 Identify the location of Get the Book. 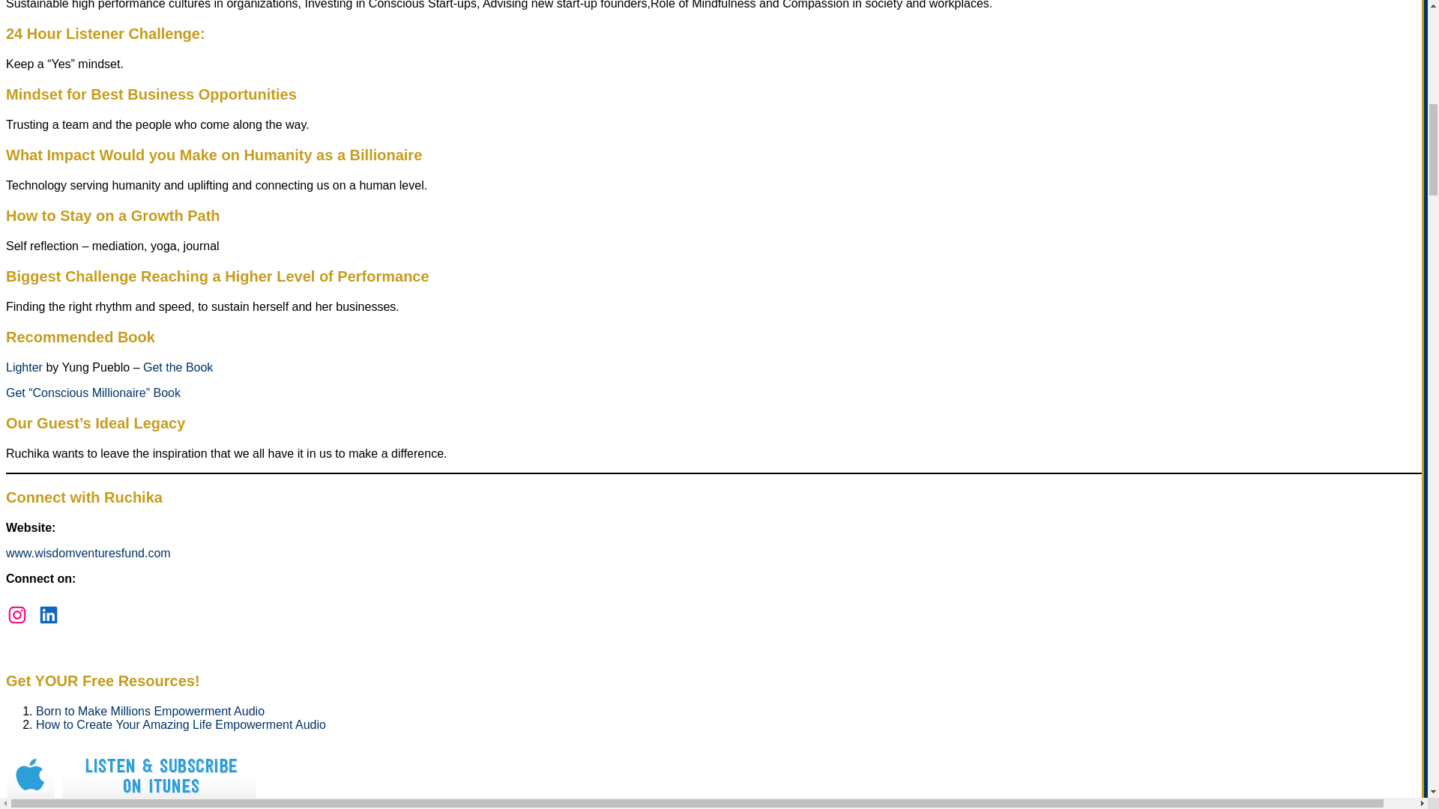
(178, 367).